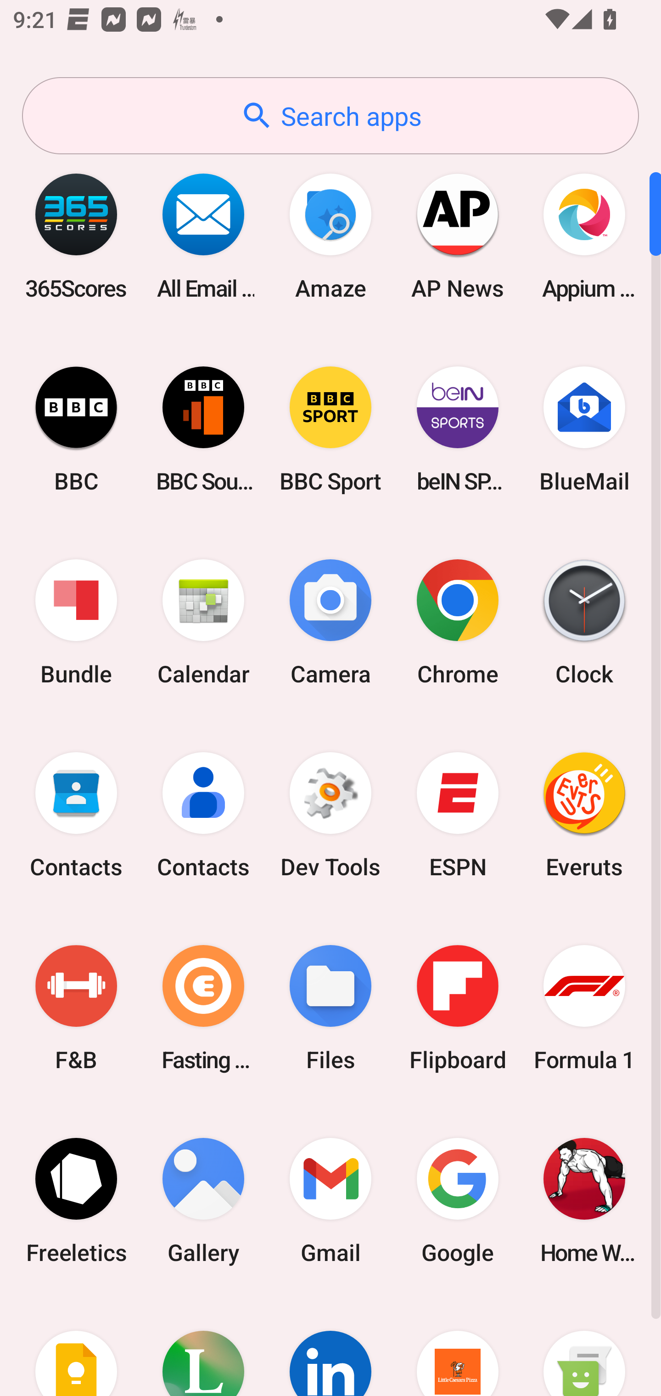 The image size is (661, 1396). What do you see at coordinates (76, 815) in the screenshot?
I see `Contacts` at bounding box center [76, 815].